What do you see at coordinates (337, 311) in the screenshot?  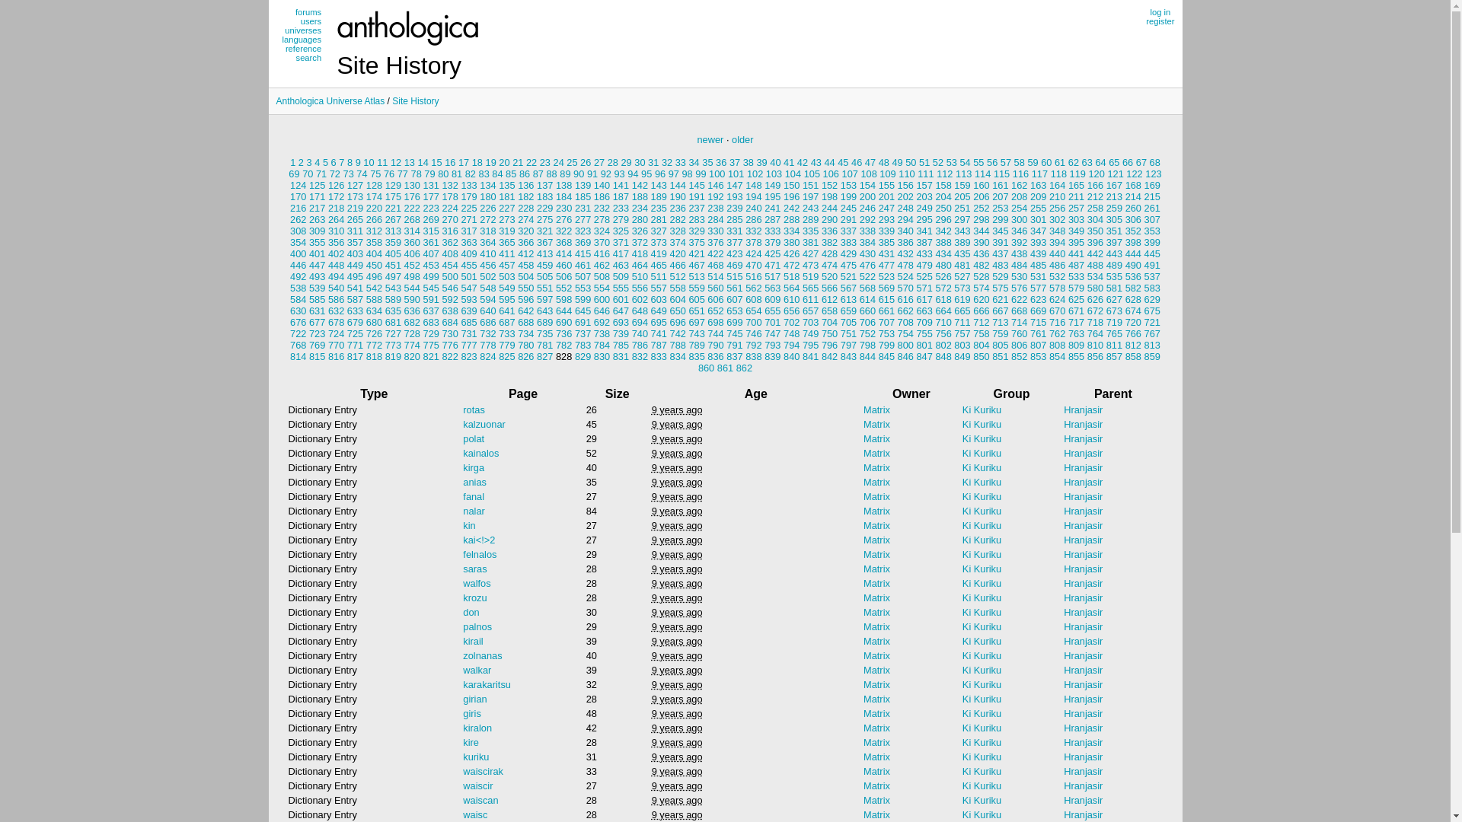 I see `632` at bounding box center [337, 311].